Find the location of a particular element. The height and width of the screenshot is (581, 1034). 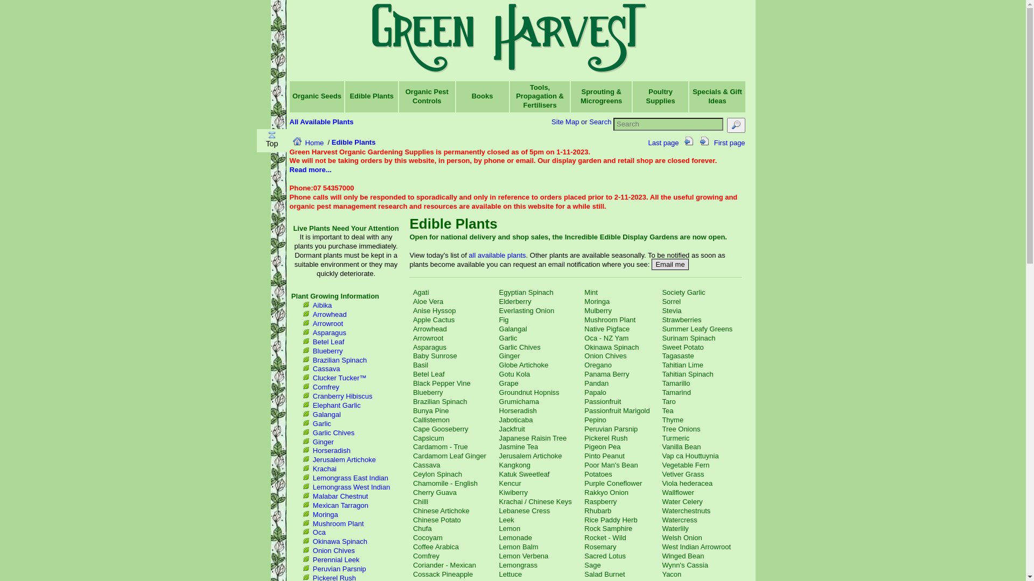

Krachai / Chinese Keys is located at coordinates (535, 501).